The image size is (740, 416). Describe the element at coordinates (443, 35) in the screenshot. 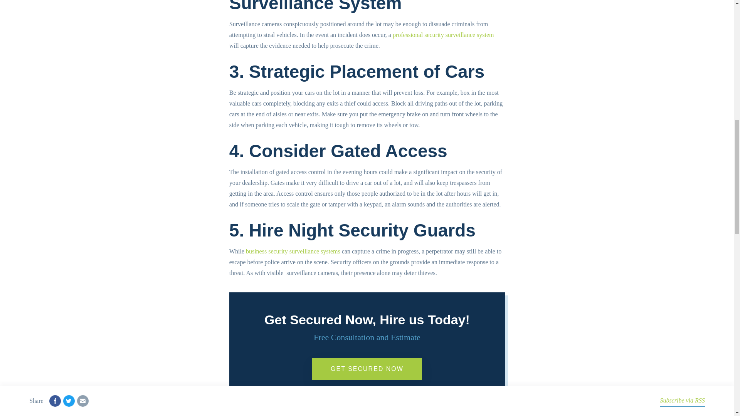

I see `professional security surveillance system` at that location.